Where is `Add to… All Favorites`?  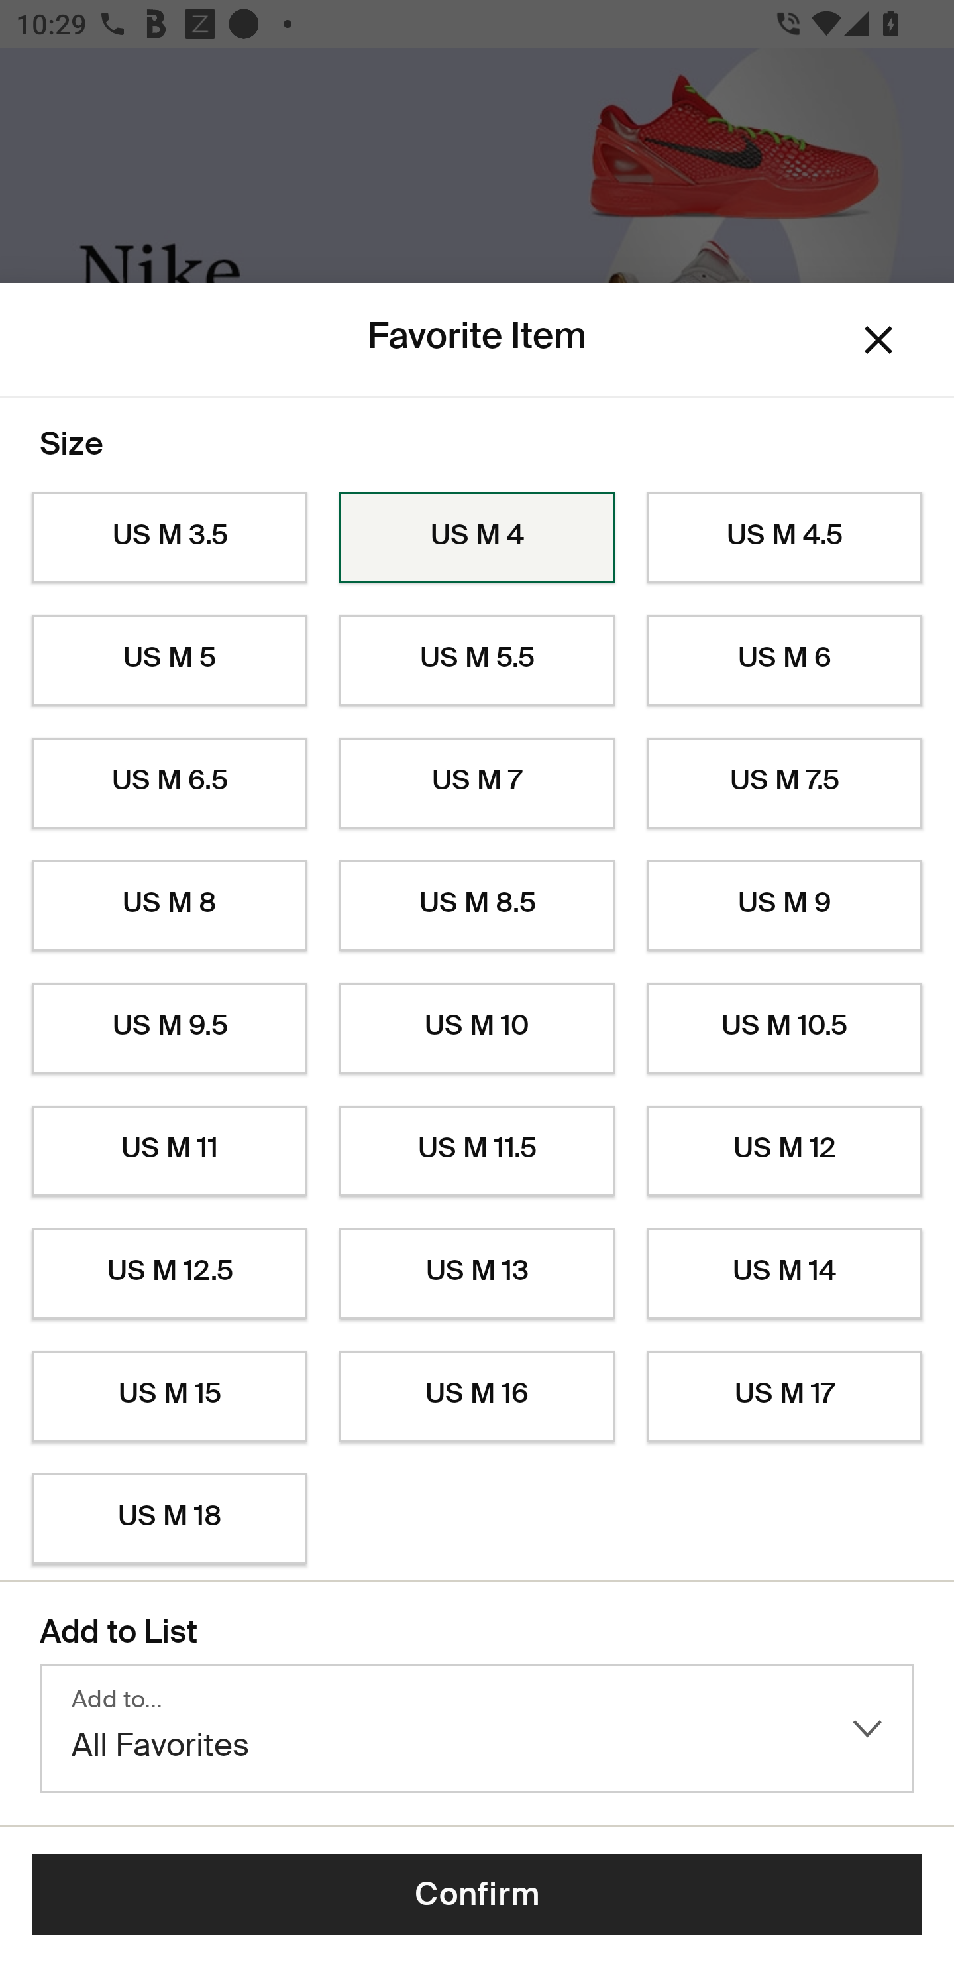
Add to… All Favorites is located at coordinates (477, 1729).